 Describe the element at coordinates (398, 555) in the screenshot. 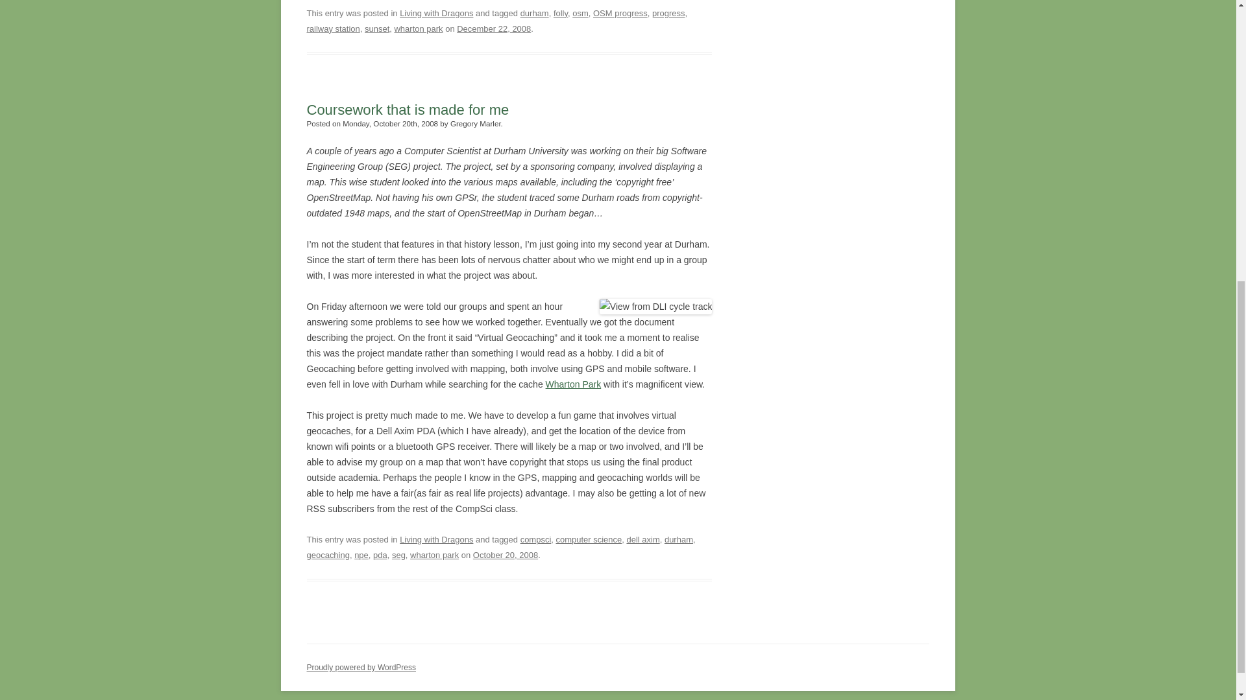

I see `seg` at that location.